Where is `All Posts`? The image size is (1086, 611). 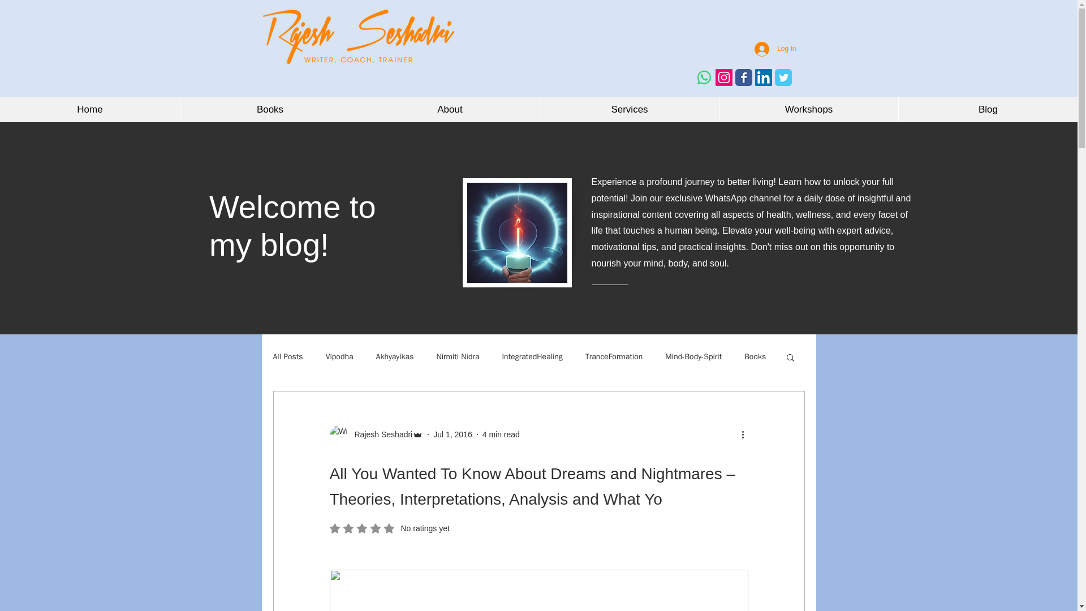 All Posts is located at coordinates (287, 357).